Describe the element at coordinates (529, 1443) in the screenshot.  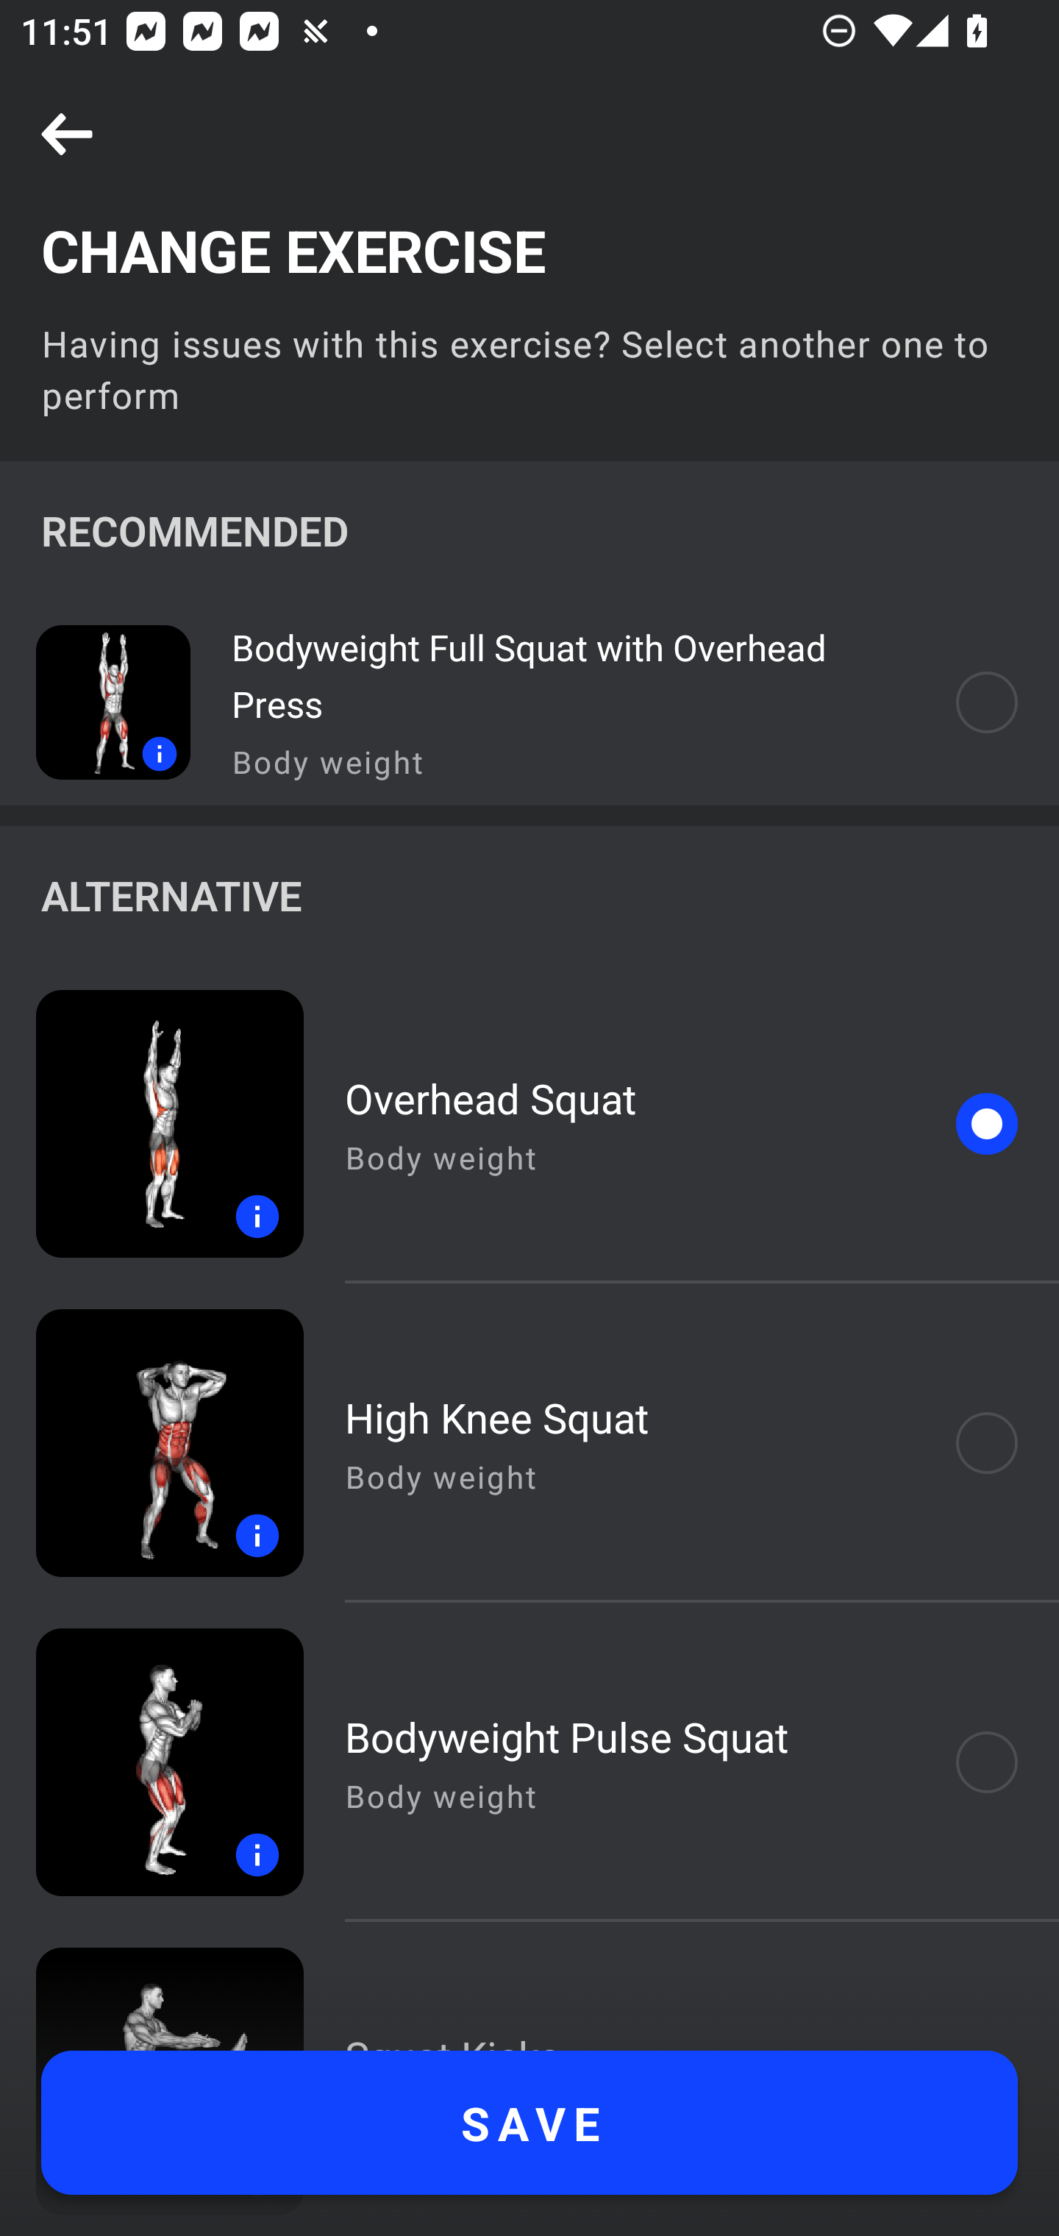
I see `details High Knee Squat Body weight` at that location.